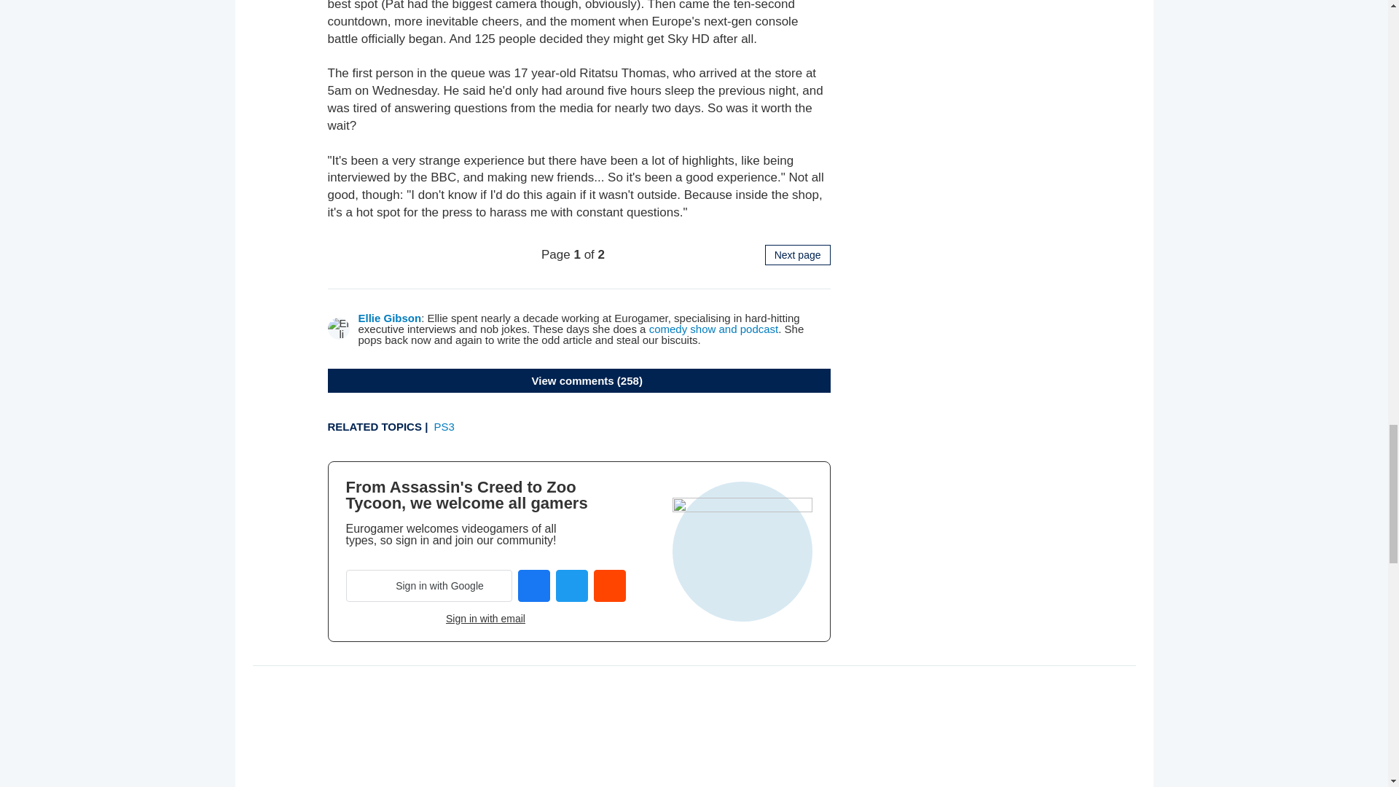  I want to click on comedy show and podcast, so click(714, 329).